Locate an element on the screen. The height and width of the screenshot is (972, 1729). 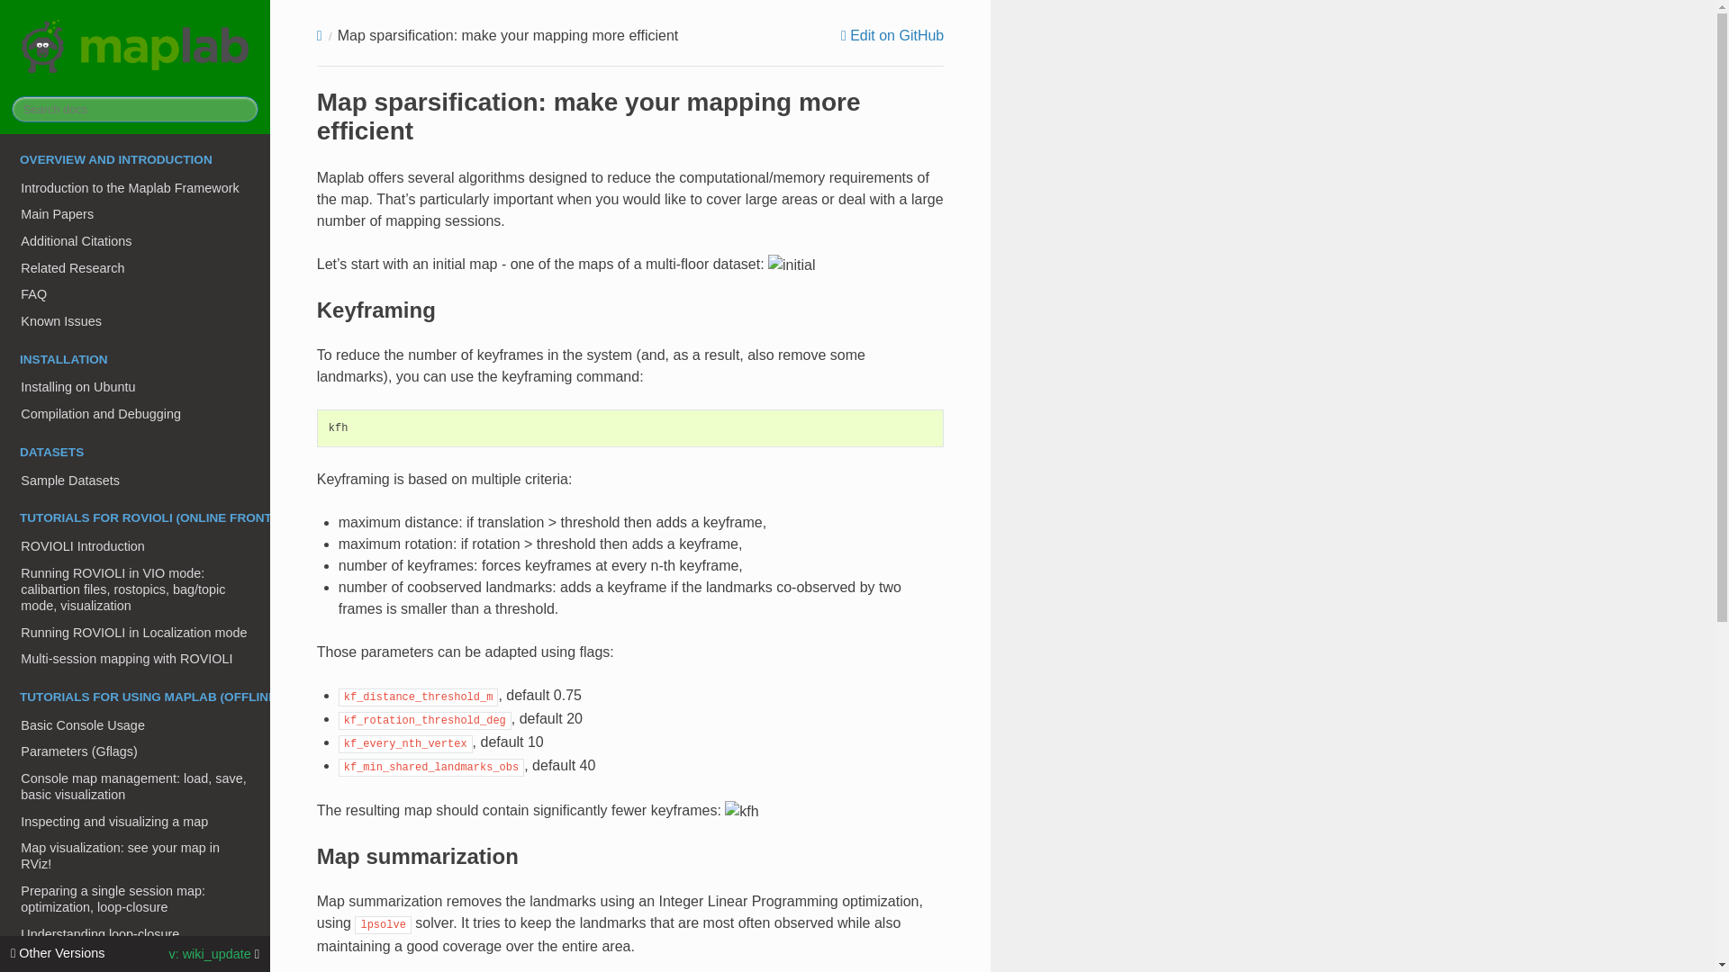
Preparing a single session map: optimization, loop-closure is located at coordinates (135, 898).